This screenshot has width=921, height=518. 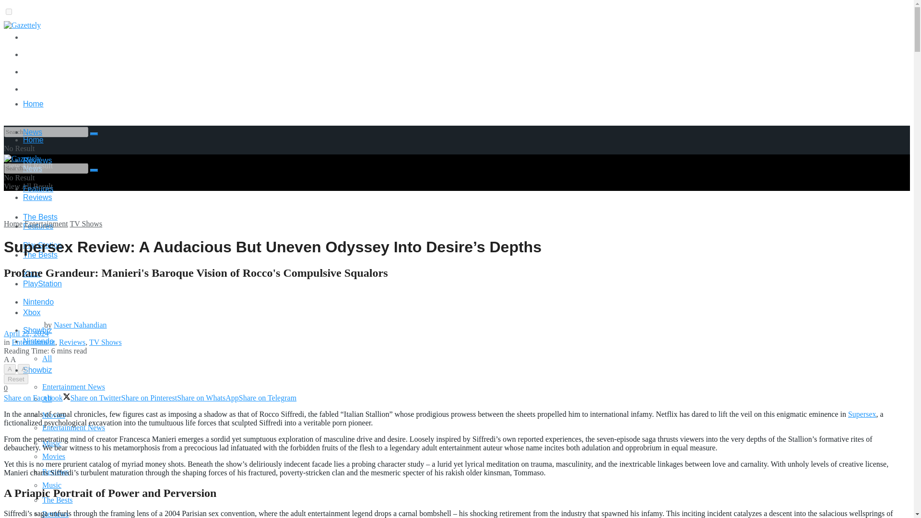 I want to click on The Bests, so click(x=58, y=500).